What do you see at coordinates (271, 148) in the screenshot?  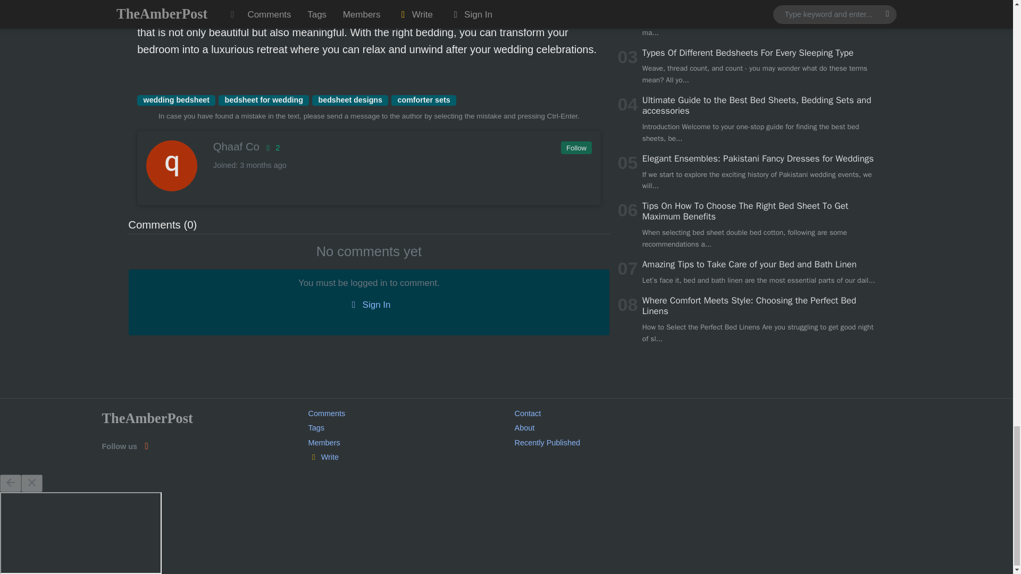 I see `Rating` at bounding box center [271, 148].